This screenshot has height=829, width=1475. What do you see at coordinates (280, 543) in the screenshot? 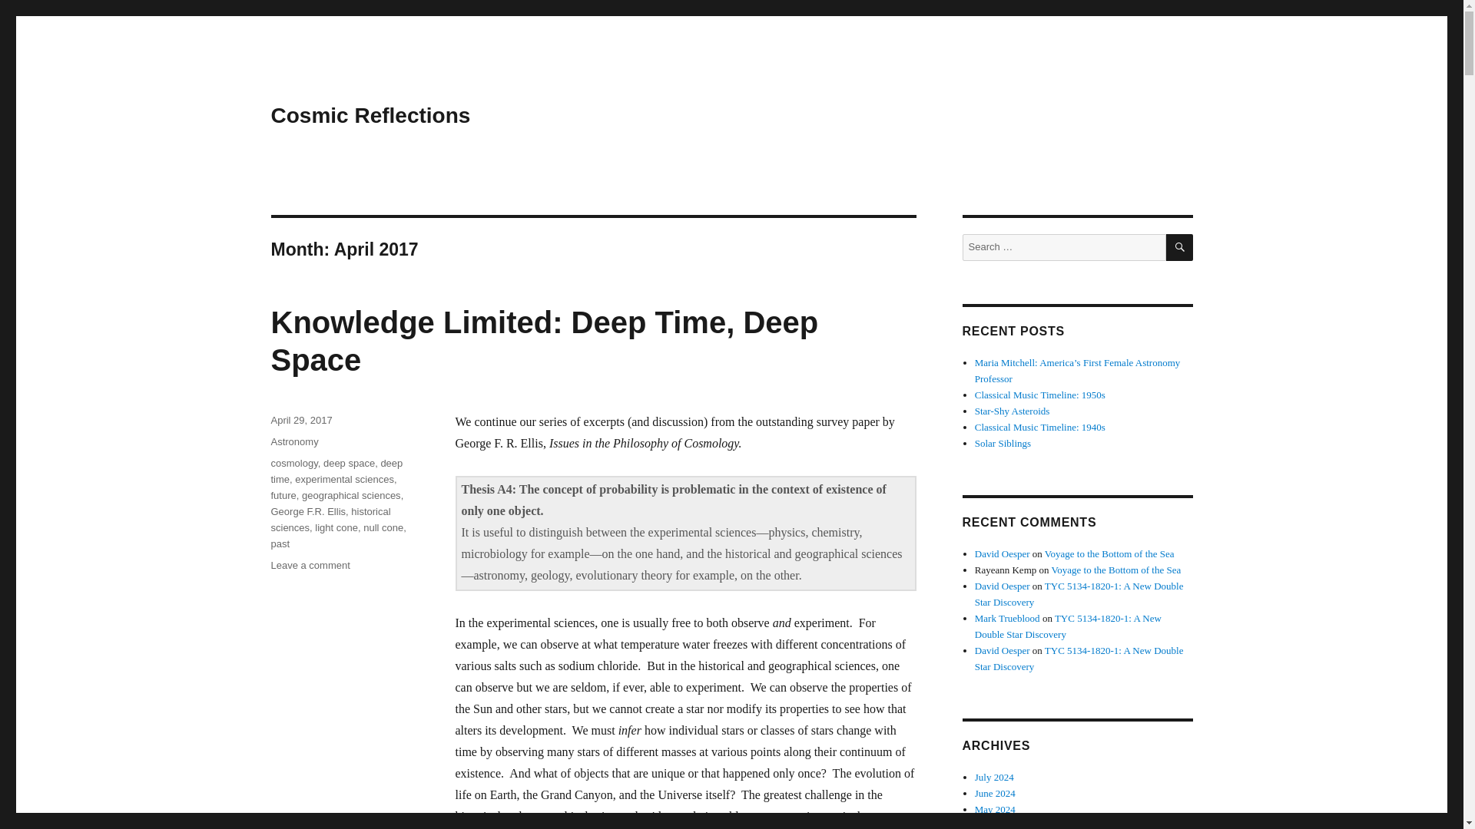
I see `geographical sciences` at bounding box center [280, 543].